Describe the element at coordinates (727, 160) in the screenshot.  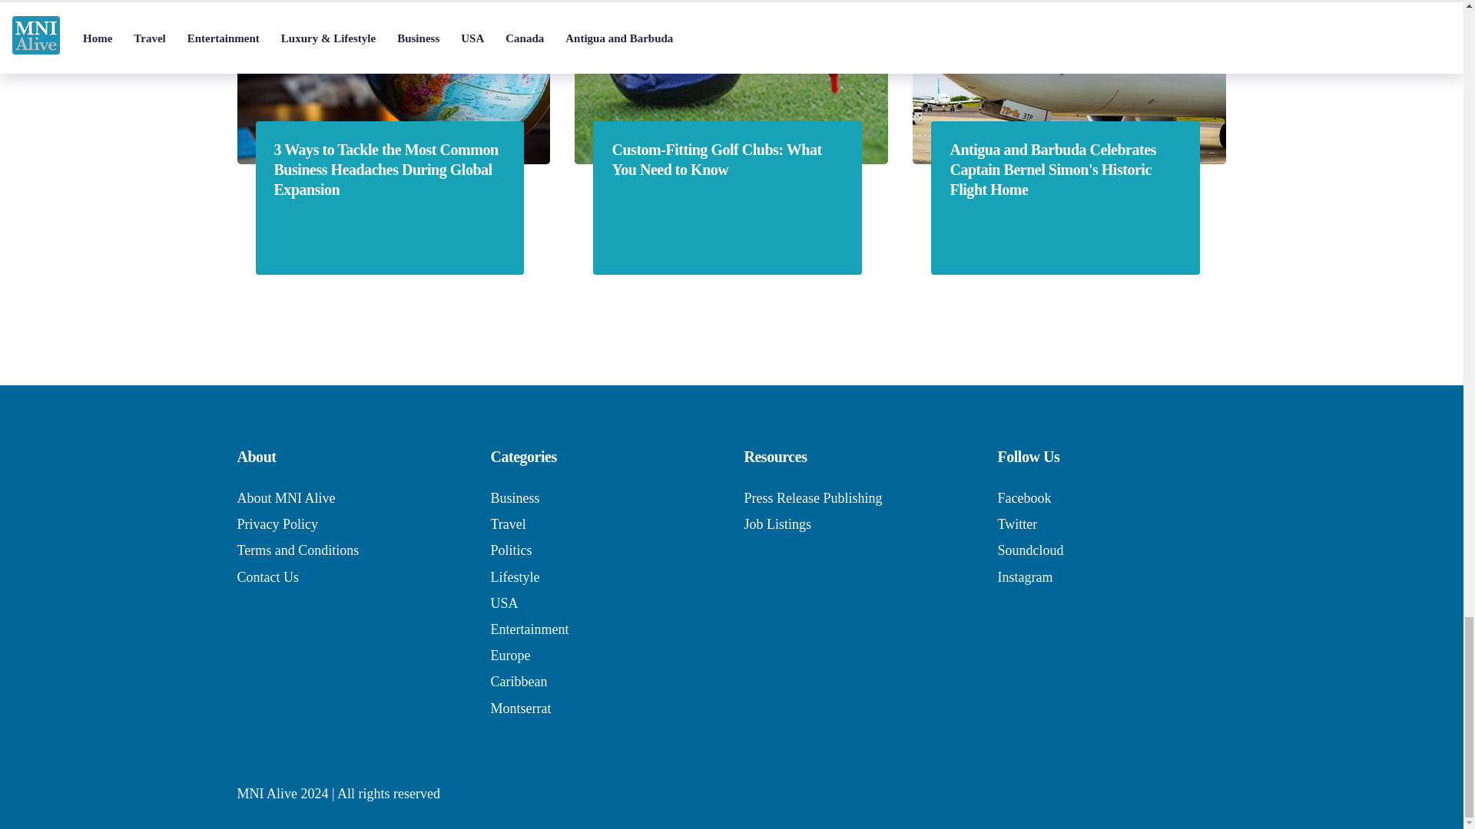
I see `Custom-Fitting Golf Clubs: What You Need to Know` at that location.